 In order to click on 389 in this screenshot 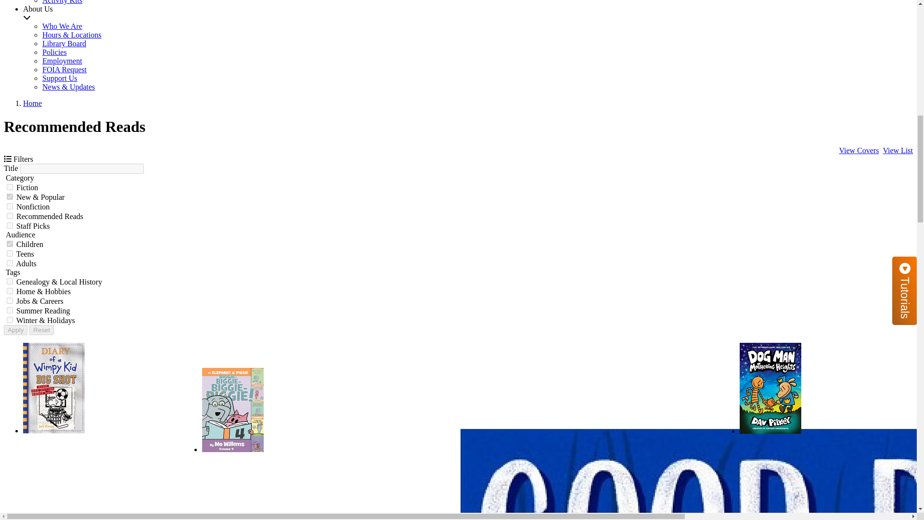, I will do `click(10, 310)`.